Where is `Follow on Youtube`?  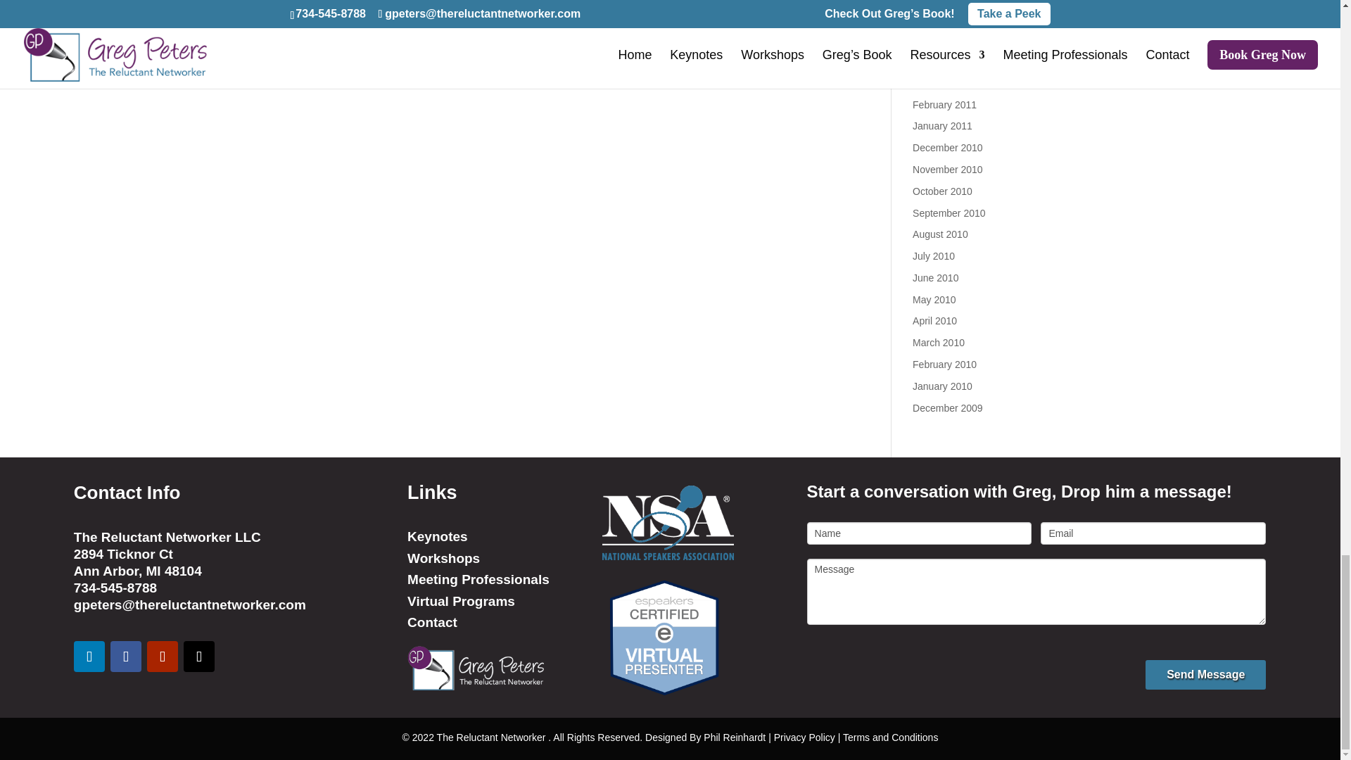
Follow on Youtube is located at coordinates (163, 656).